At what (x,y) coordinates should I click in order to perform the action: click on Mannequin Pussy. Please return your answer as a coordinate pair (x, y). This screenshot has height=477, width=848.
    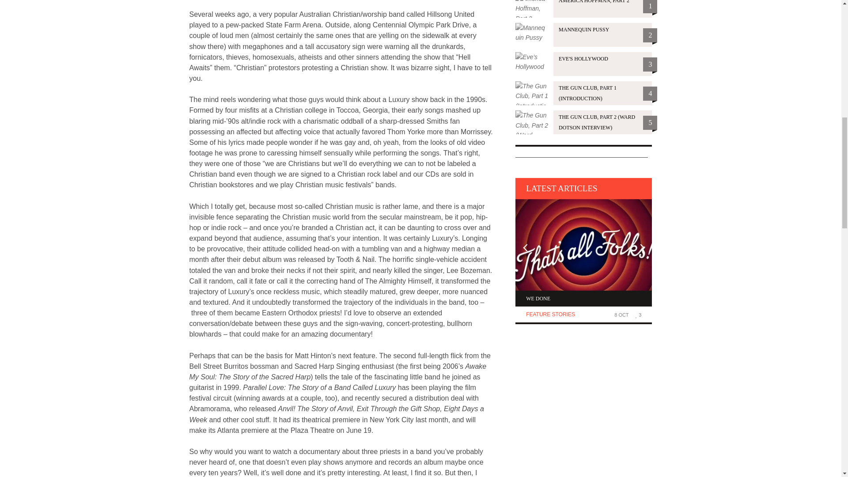
    Looking at the image, I should click on (584, 34).